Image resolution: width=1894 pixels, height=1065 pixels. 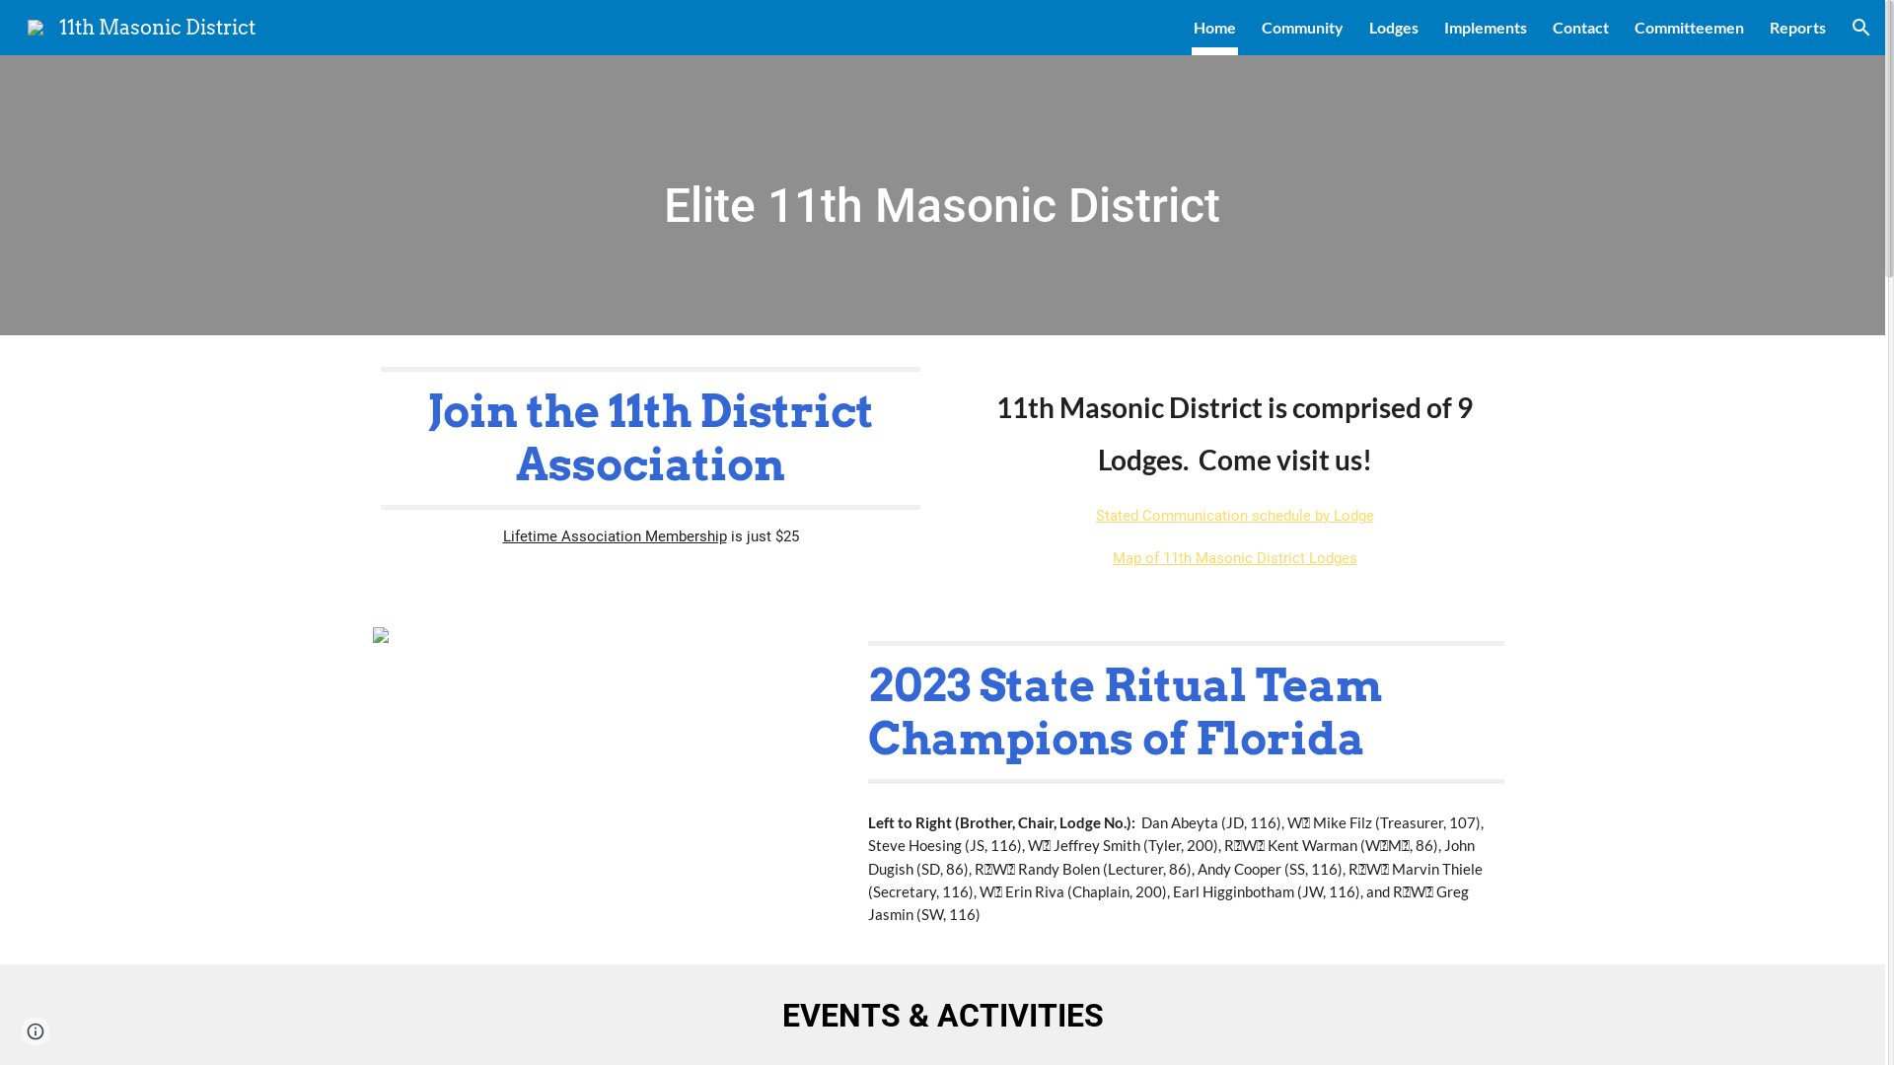 I want to click on Lifetime Association Membership, so click(x=616, y=536).